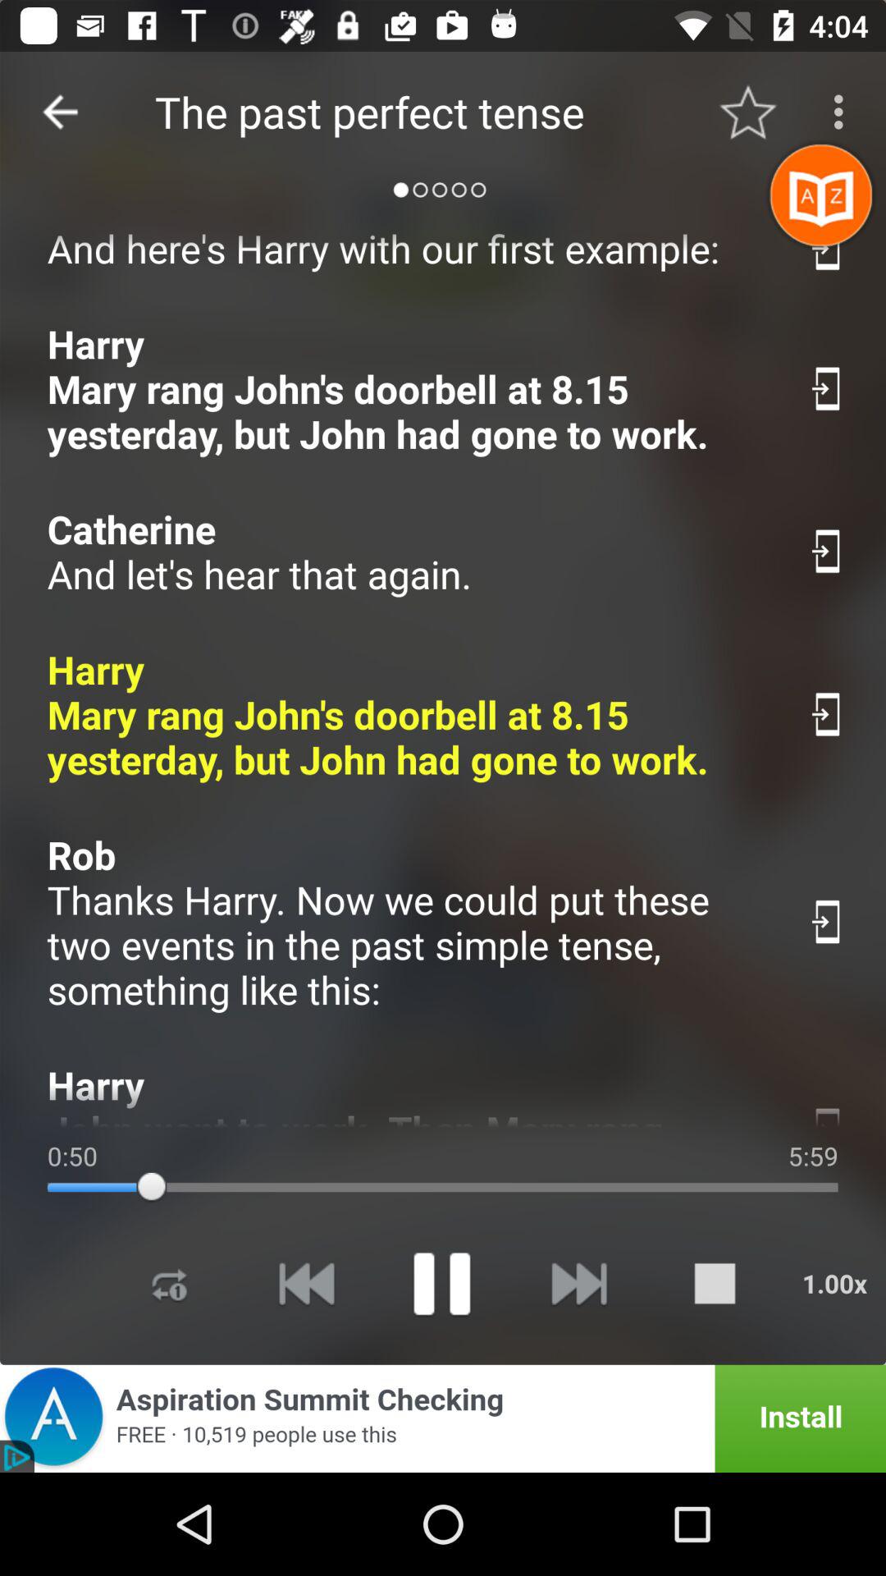  Describe the element at coordinates (410, 552) in the screenshot. I see `launch icon below harry mary rang item` at that location.